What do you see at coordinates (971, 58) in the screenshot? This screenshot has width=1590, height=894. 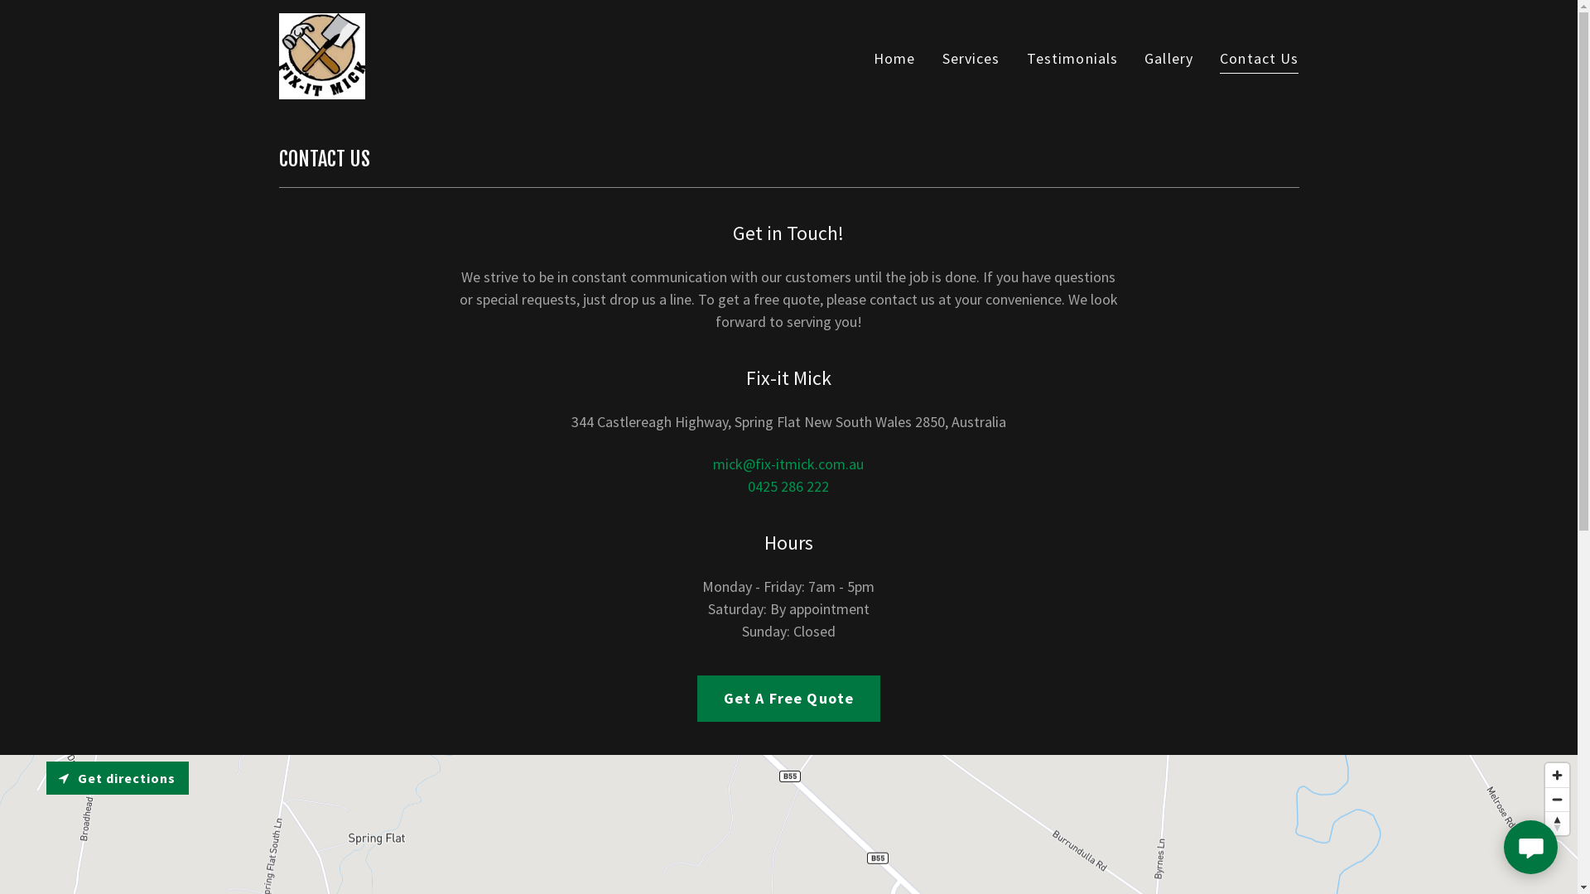 I see `Services` at bounding box center [971, 58].